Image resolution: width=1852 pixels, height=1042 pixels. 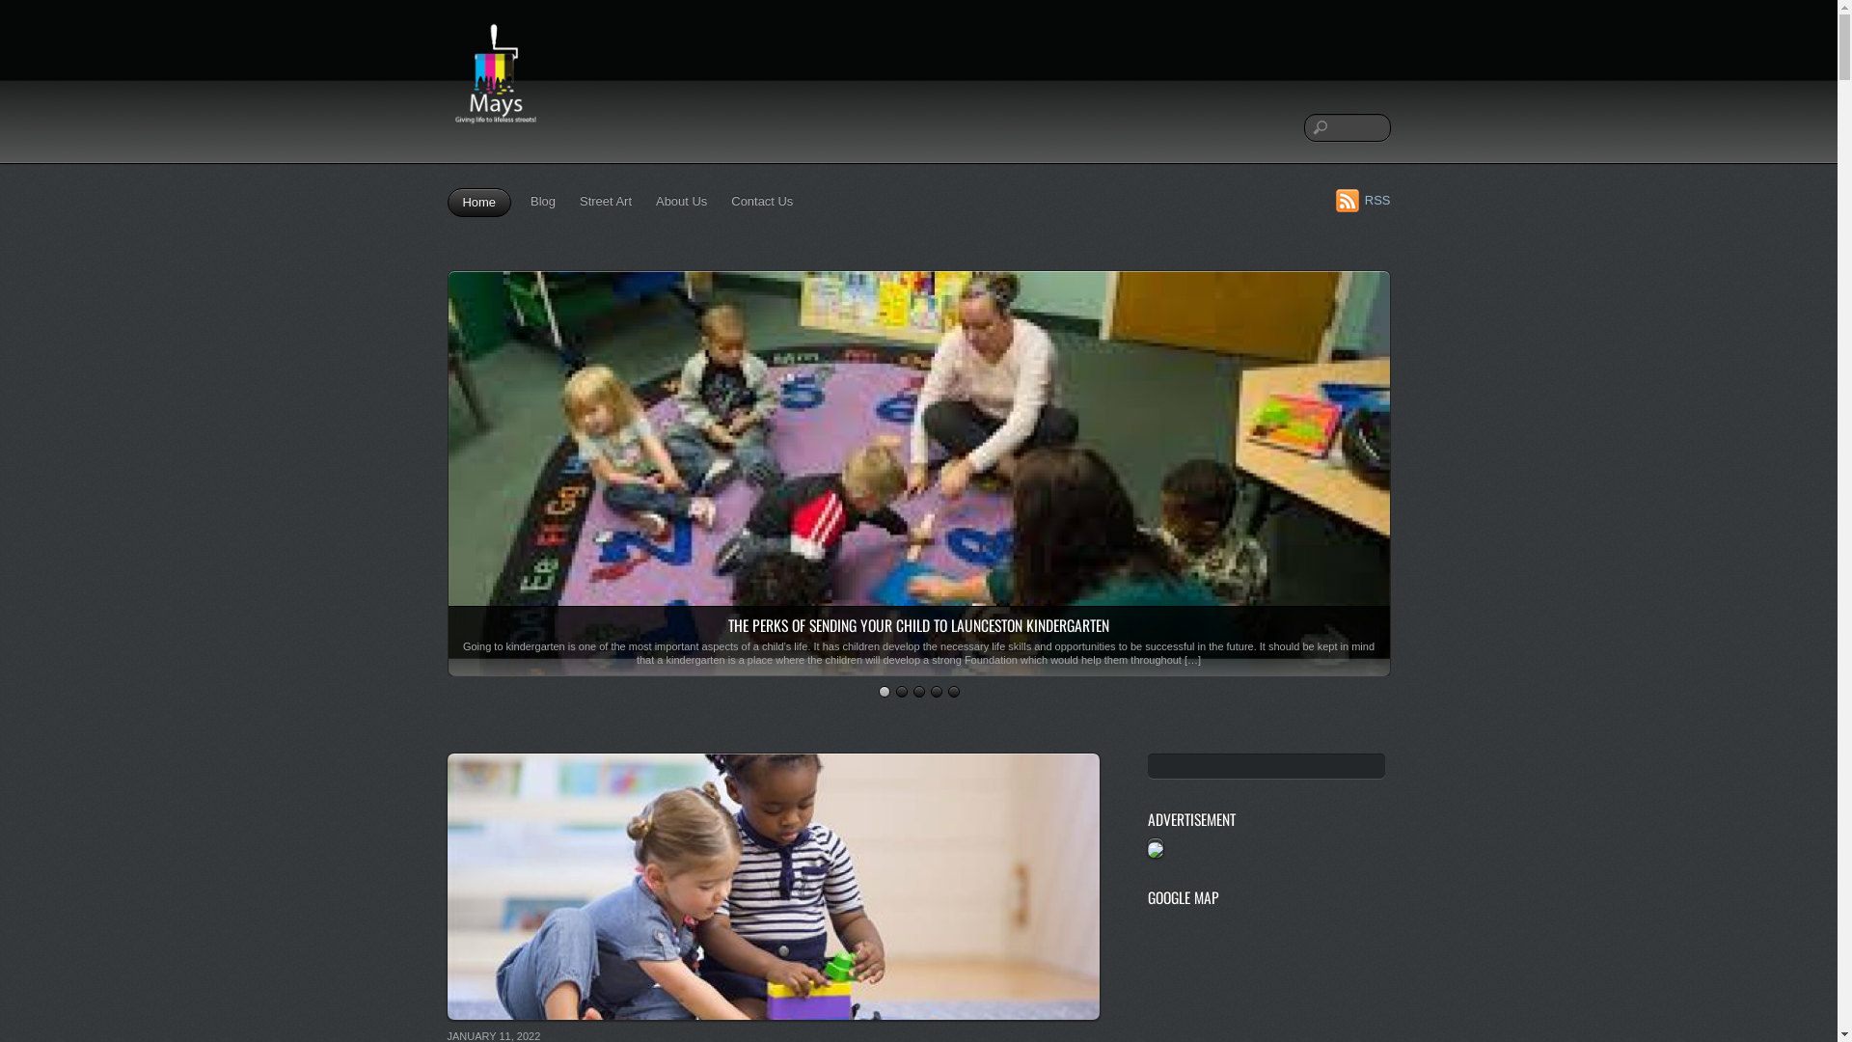 What do you see at coordinates (918, 666) in the screenshot?
I see `The perks of sending your child to Launceston Kindergarten` at bounding box center [918, 666].